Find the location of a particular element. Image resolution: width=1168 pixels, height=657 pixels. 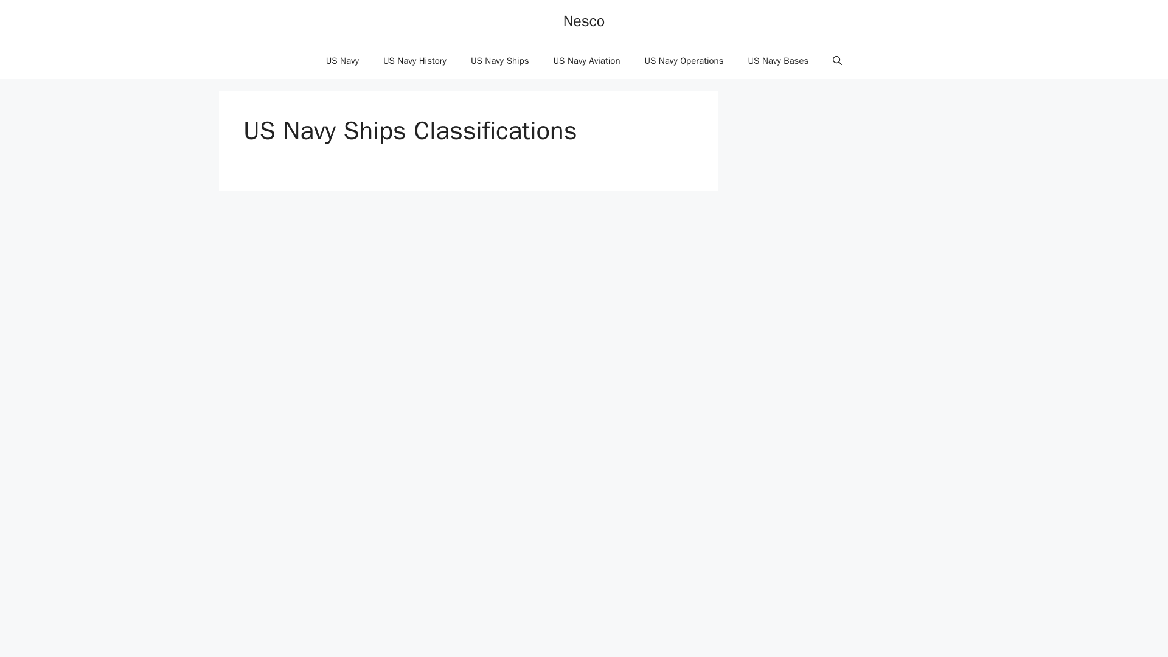

Nesco is located at coordinates (584, 21).